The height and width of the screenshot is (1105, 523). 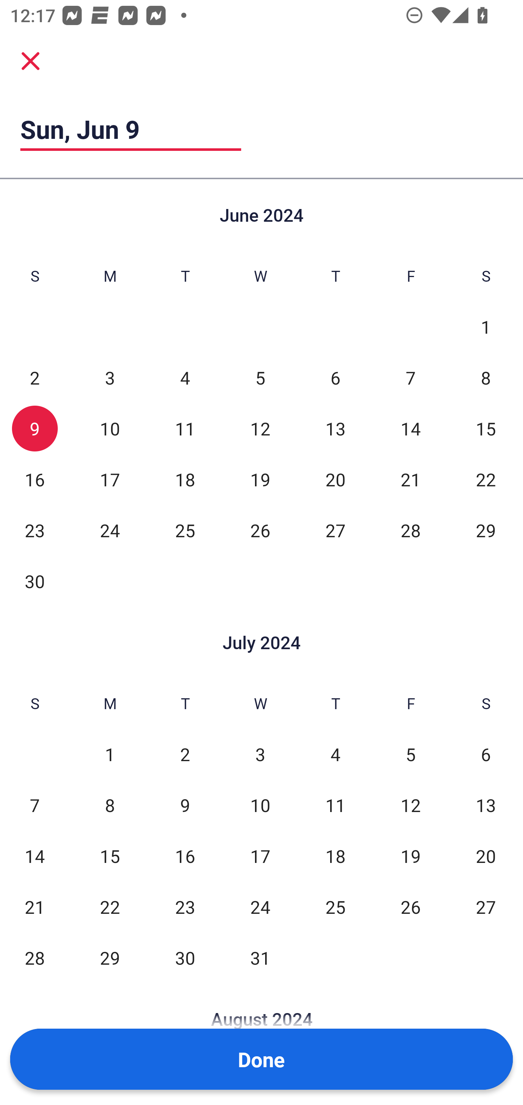 I want to click on 26 Fri, Jul 26, Not Selected, so click(x=410, y=907).